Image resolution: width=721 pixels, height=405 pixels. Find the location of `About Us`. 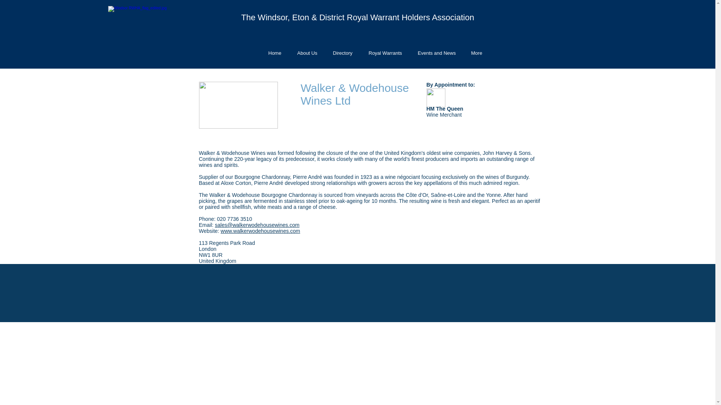

About Us is located at coordinates (308, 53).